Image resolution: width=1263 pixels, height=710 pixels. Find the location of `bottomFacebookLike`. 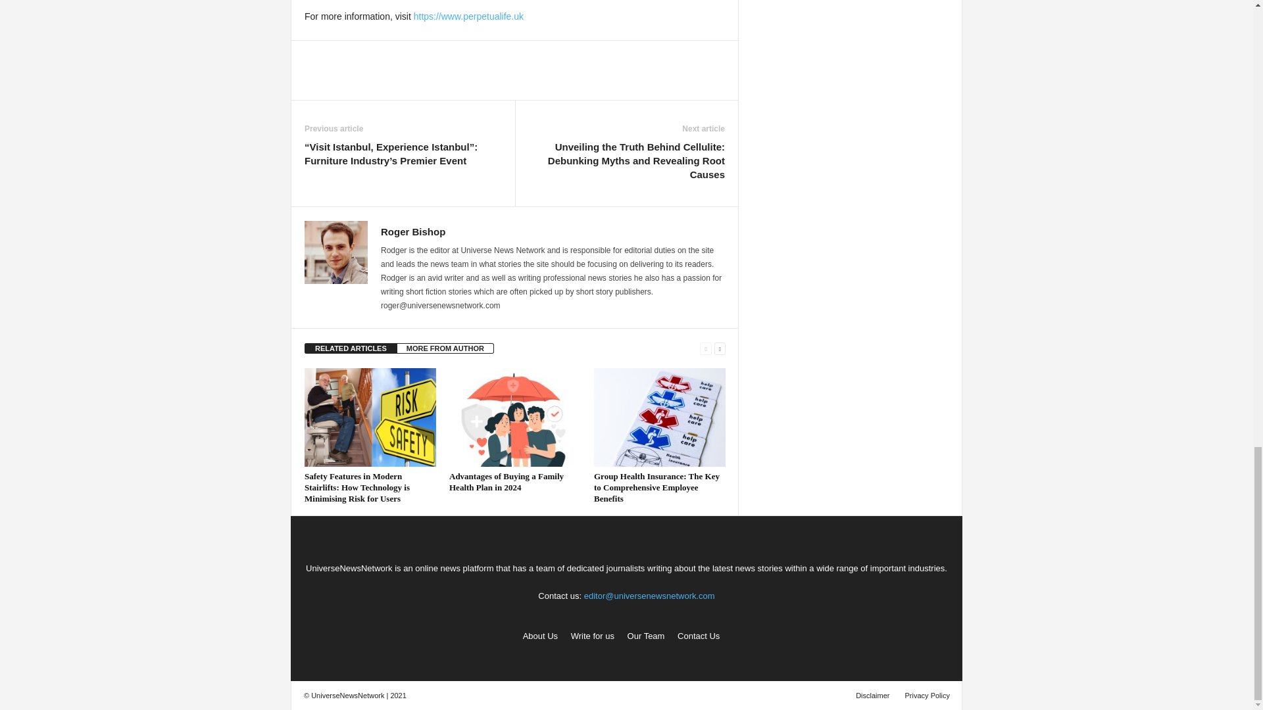

bottomFacebookLike is located at coordinates (339, 54).